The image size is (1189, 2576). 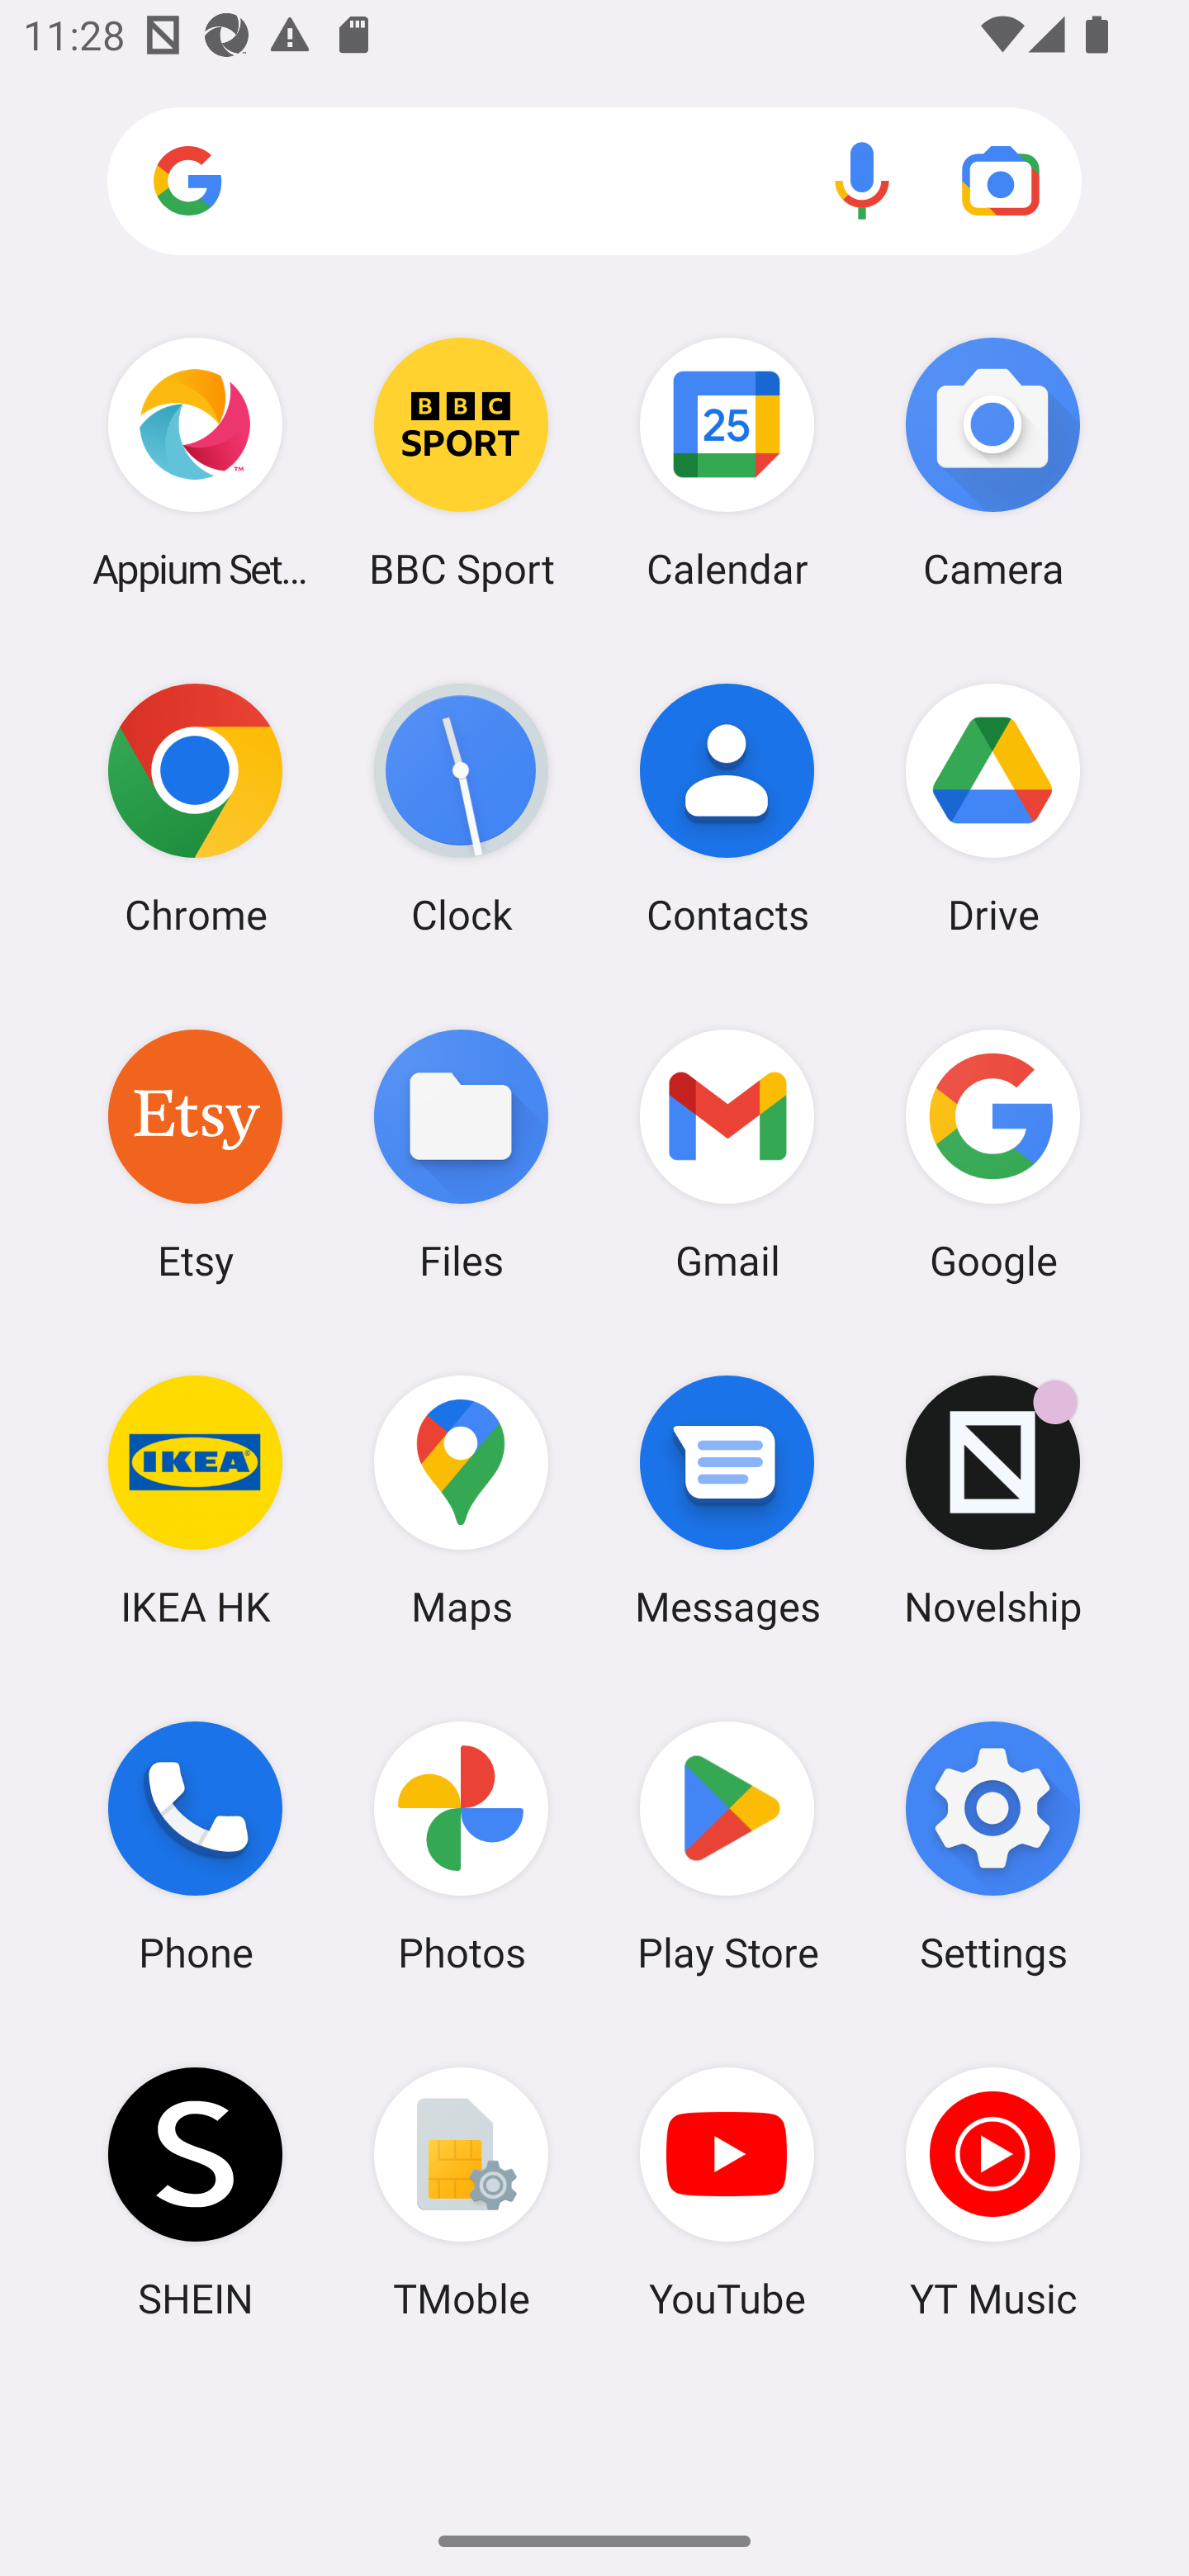 What do you see at coordinates (727, 1847) in the screenshot?
I see `Play Store` at bounding box center [727, 1847].